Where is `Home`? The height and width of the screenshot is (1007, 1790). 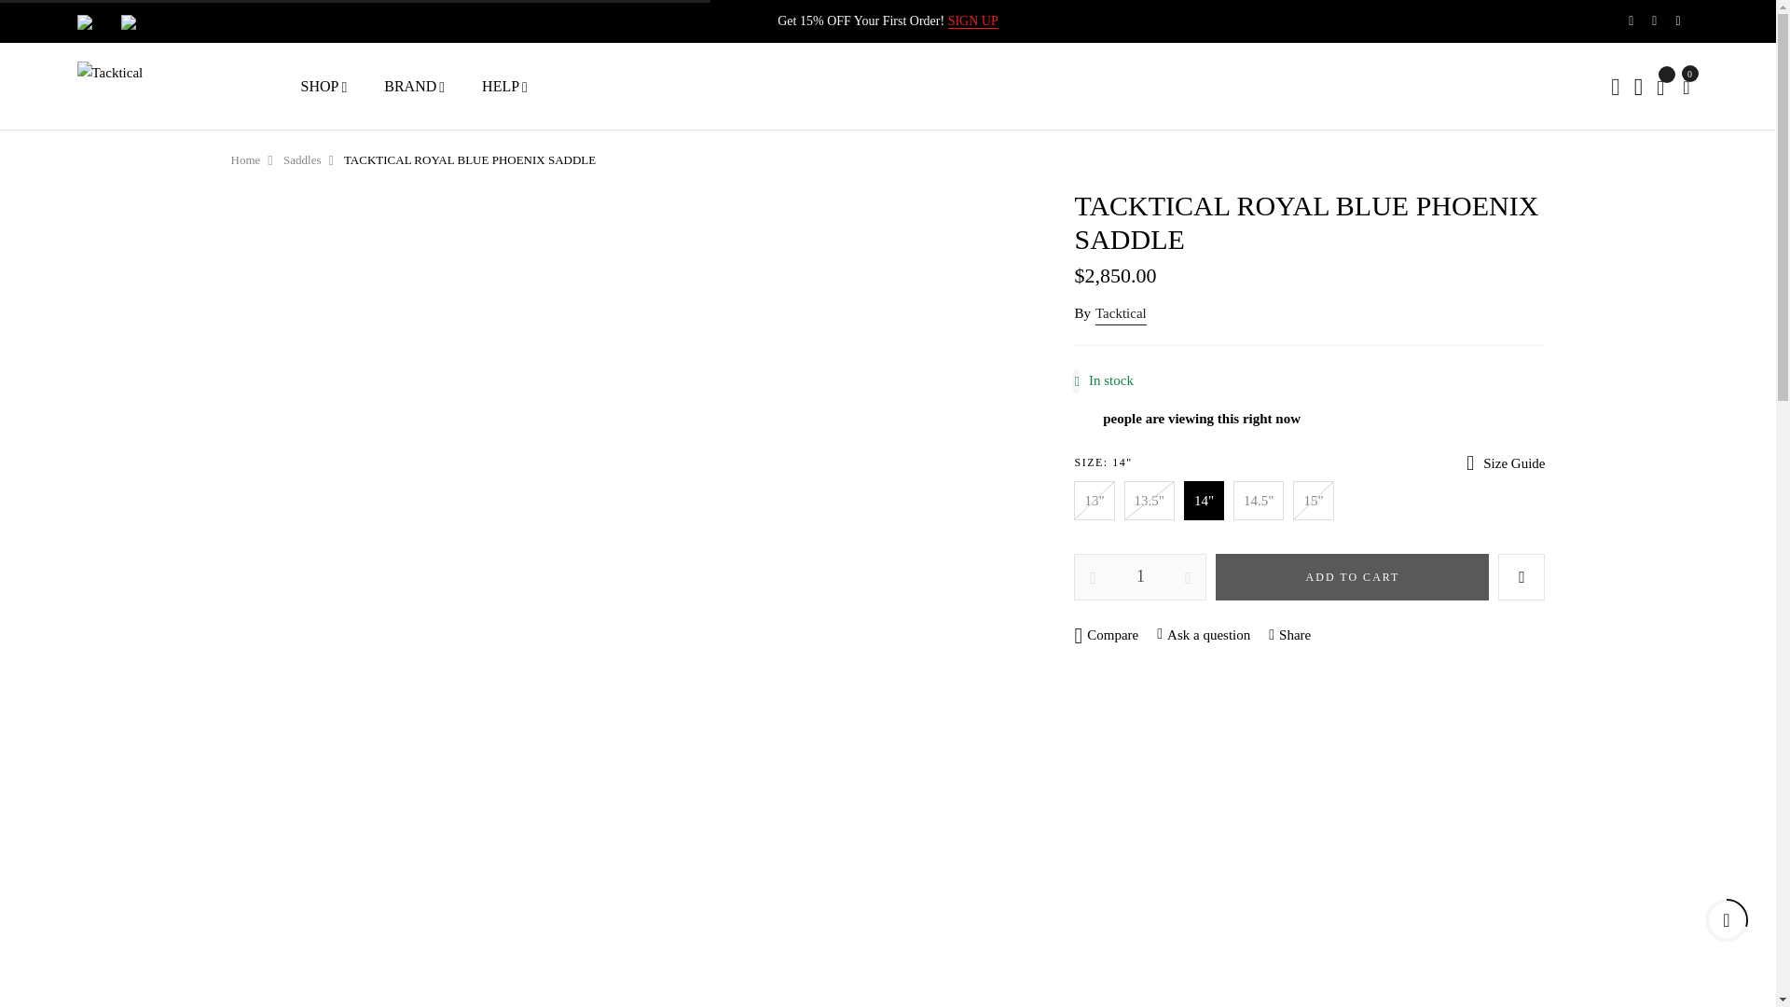 Home is located at coordinates (246, 159).